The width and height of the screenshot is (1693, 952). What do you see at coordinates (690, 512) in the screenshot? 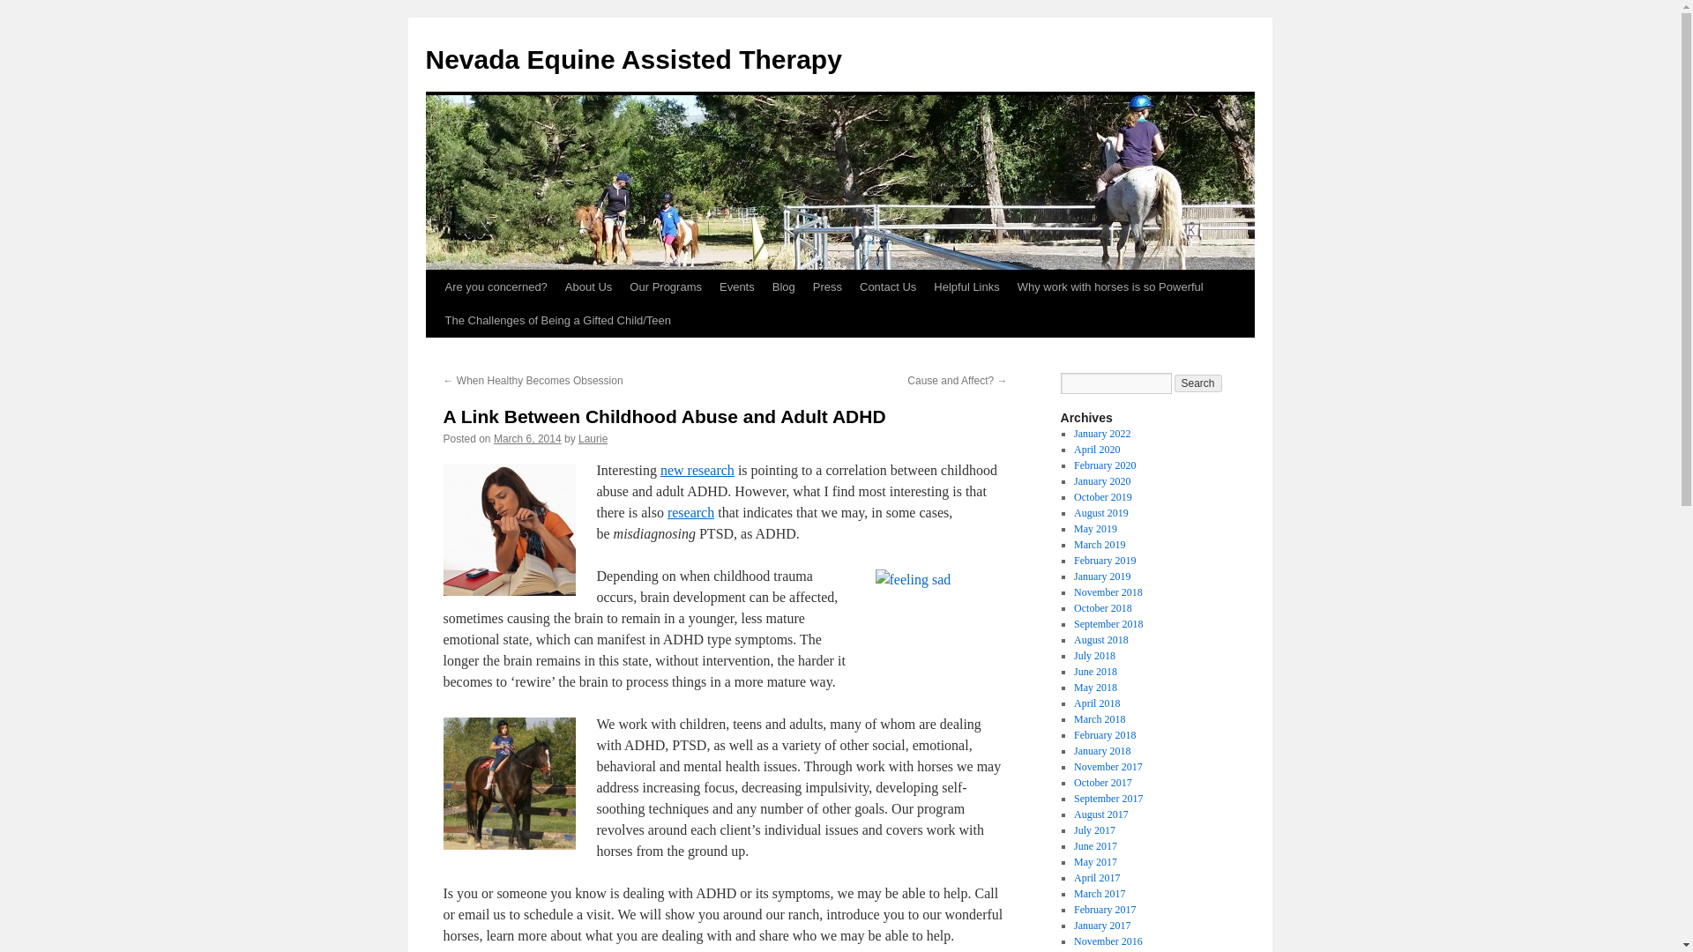
I see `research` at bounding box center [690, 512].